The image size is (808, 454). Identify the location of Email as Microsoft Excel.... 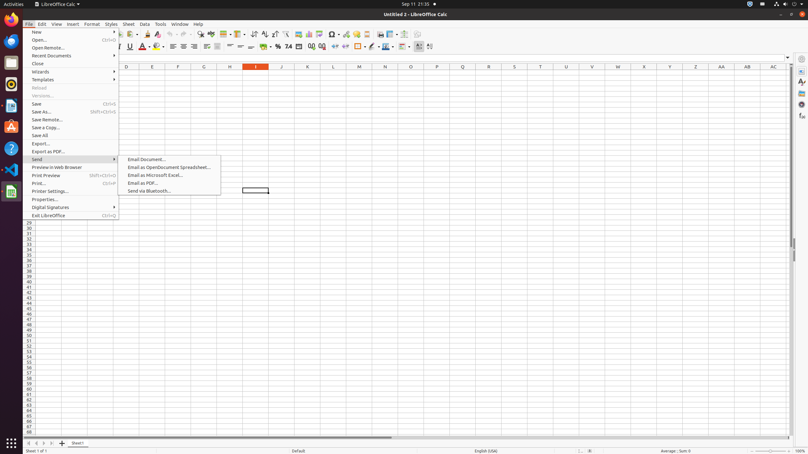
(169, 175).